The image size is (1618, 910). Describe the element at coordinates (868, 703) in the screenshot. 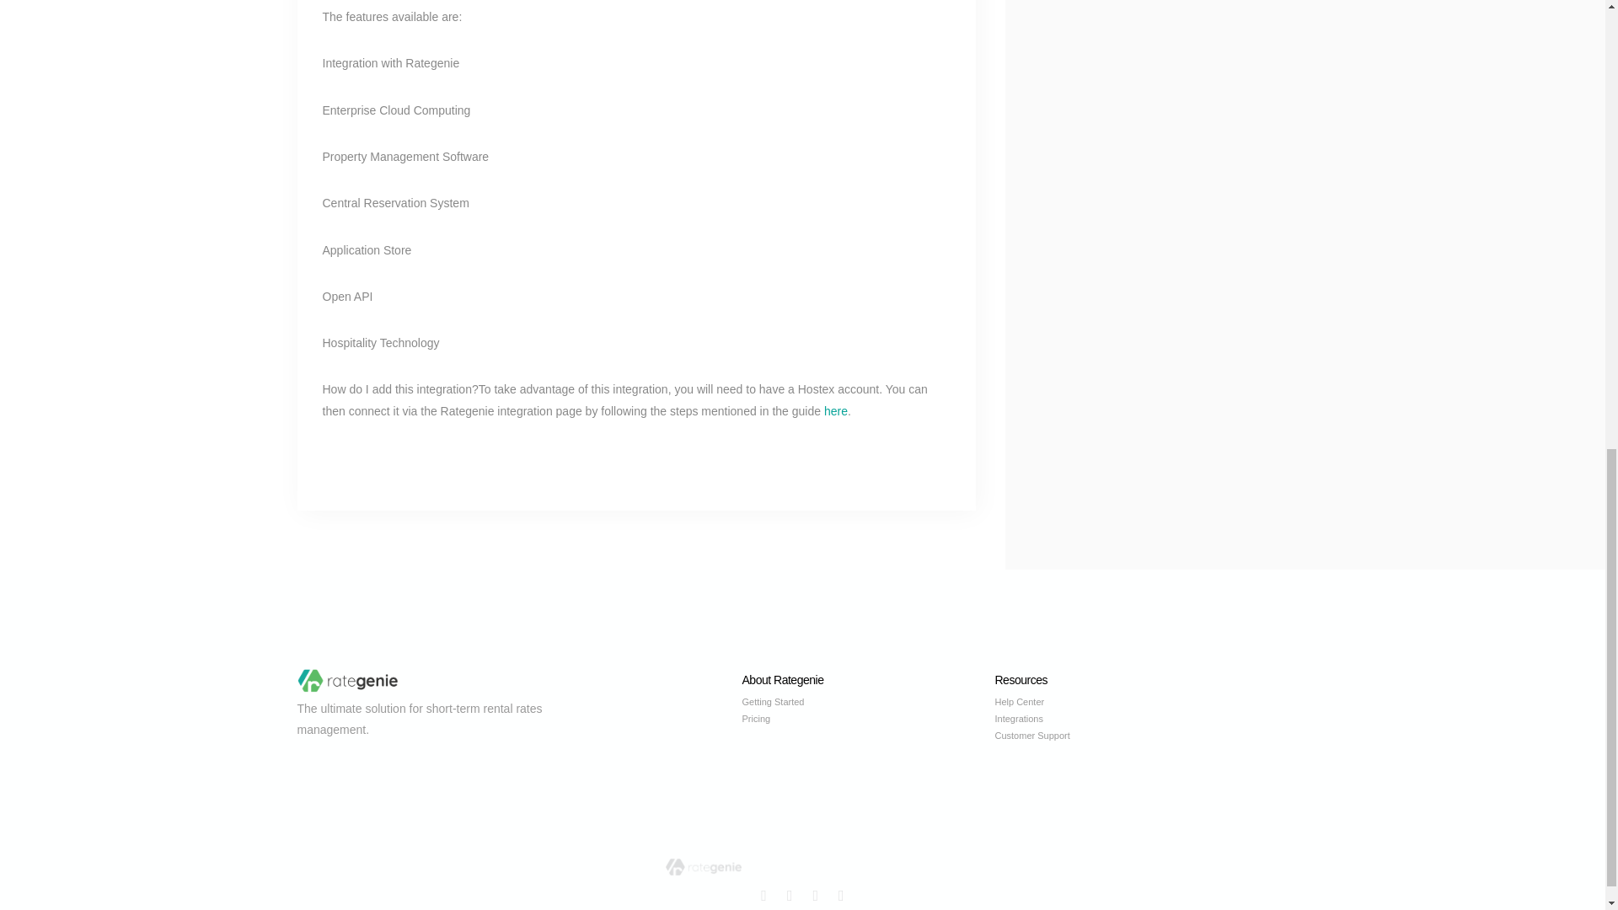

I see `Getting Started` at that location.